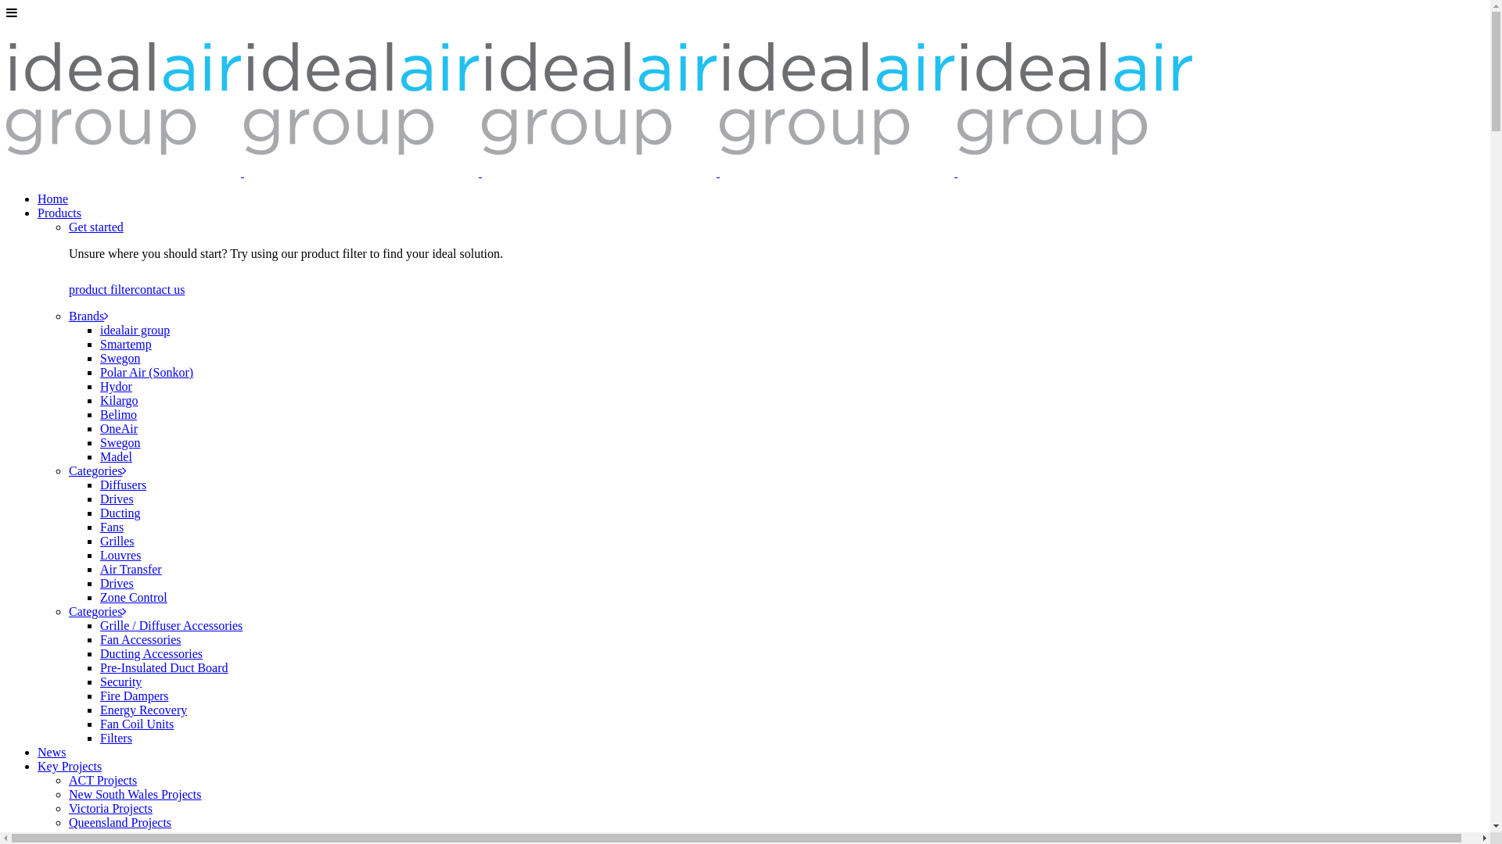 The image size is (1502, 844). Describe the element at coordinates (103, 780) in the screenshot. I see `ACT Projects` at that location.